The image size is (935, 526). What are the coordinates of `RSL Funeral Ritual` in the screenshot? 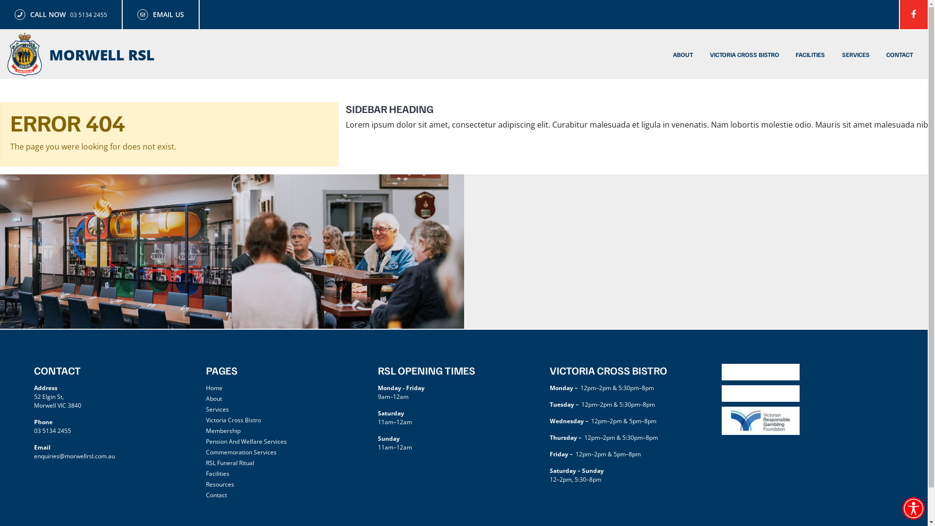 It's located at (230, 463).